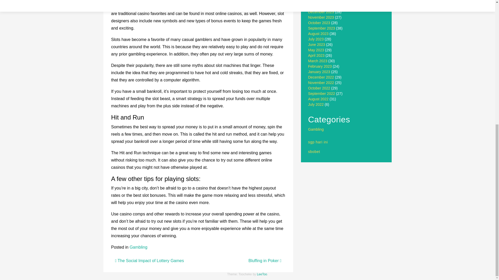  I want to click on February 2023, so click(320, 66).